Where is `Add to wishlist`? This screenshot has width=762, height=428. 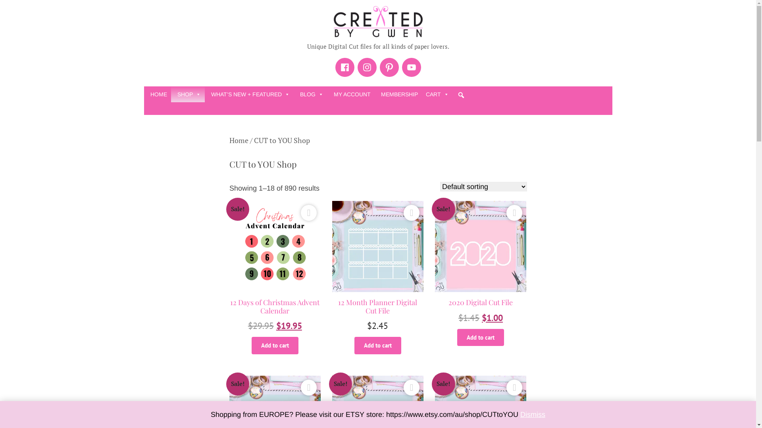 Add to wishlist is located at coordinates (309, 388).